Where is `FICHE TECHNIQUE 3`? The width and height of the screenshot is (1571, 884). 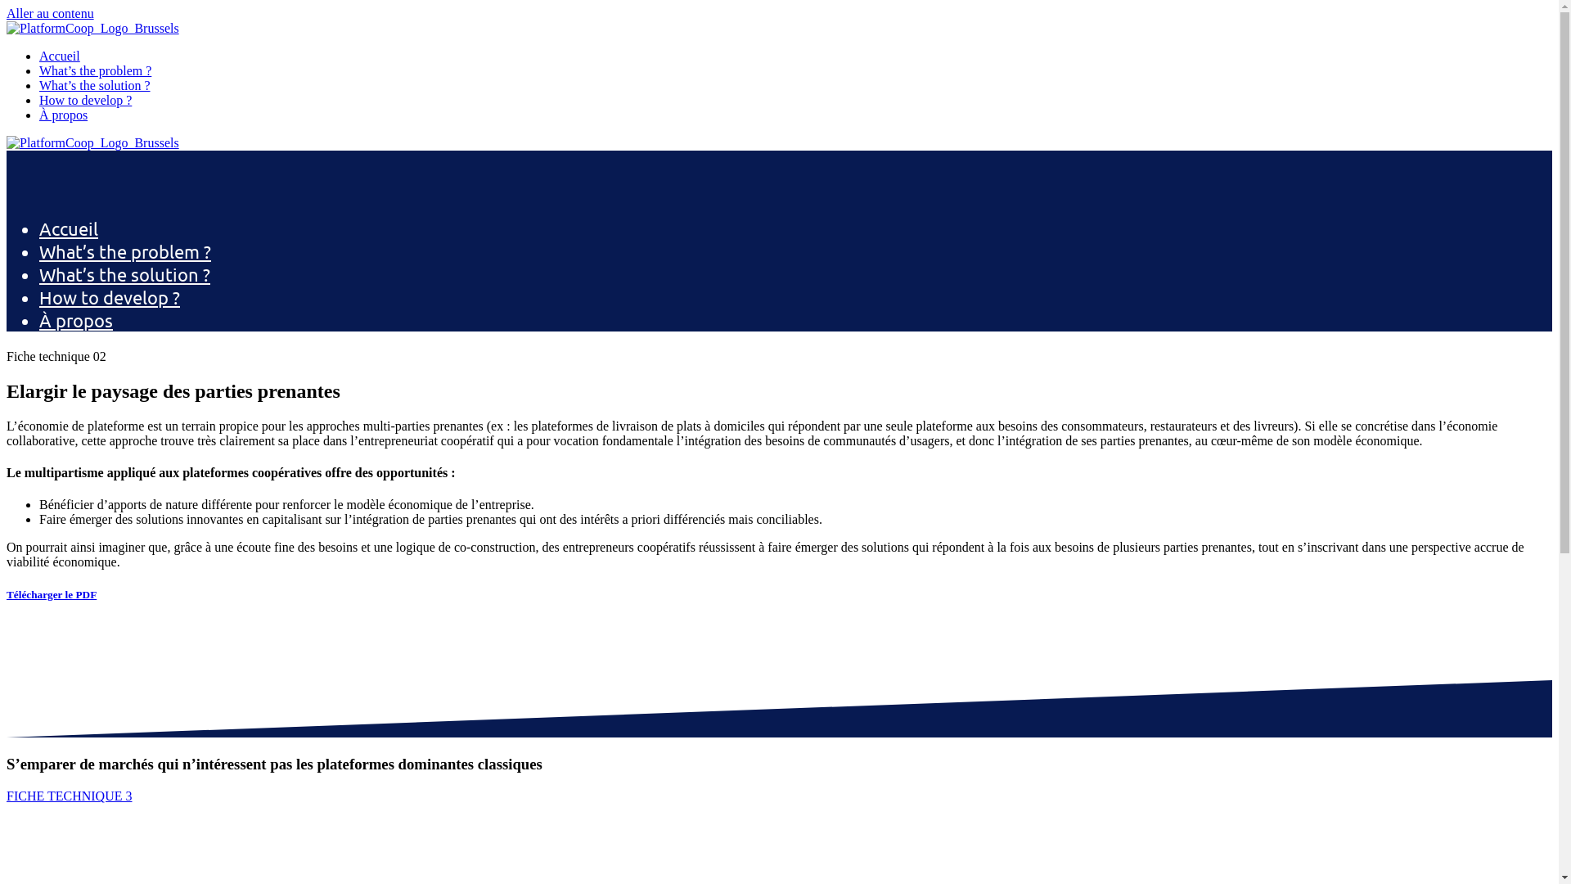 FICHE TECHNIQUE 3 is located at coordinates (69, 796).